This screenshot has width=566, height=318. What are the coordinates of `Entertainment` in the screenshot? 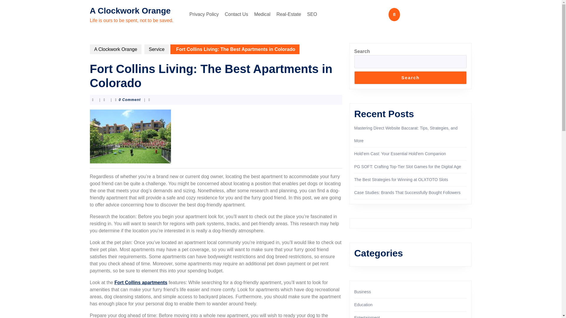 It's located at (367, 317).